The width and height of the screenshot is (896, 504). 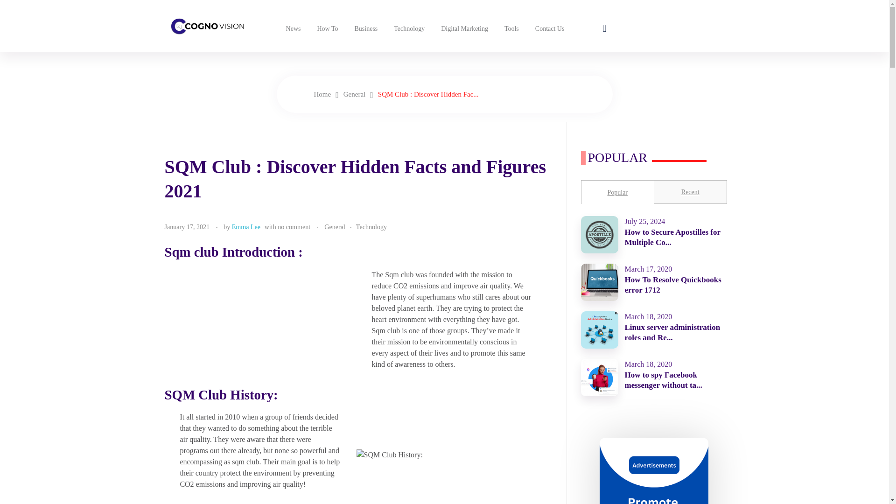 What do you see at coordinates (246, 227) in the screenshot?
I see `Emma Lee` at bounding box center [246, 227].